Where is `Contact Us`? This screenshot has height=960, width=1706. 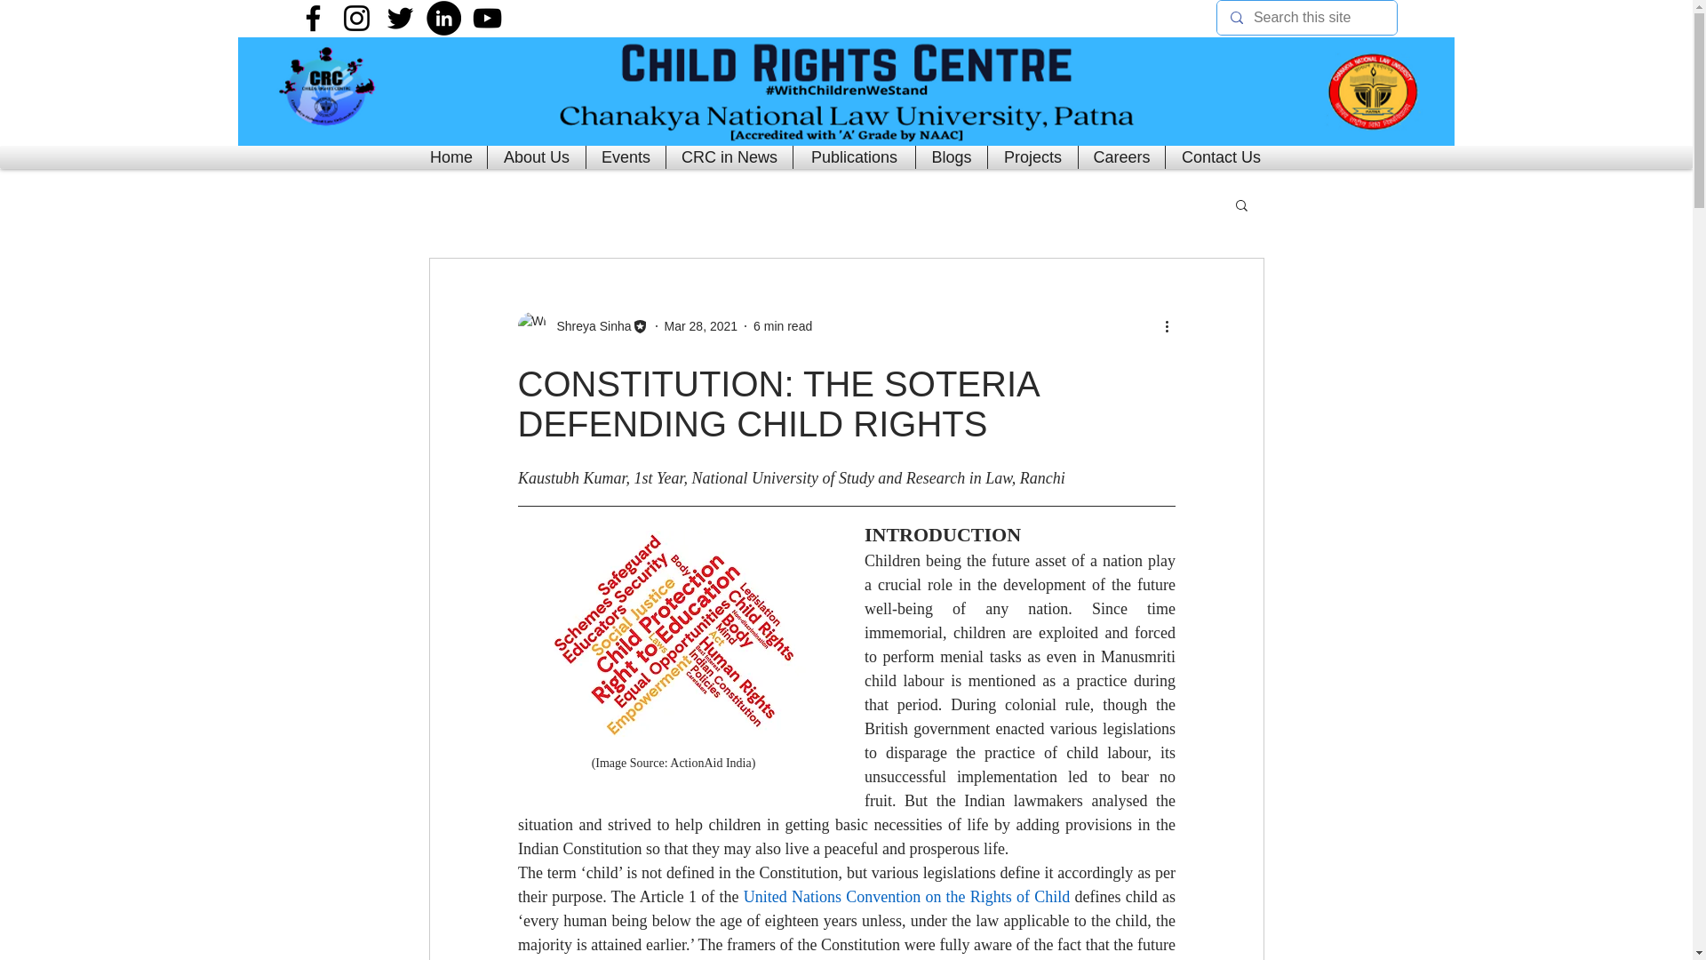
Contact Us is located at coordinates (1221, 157).